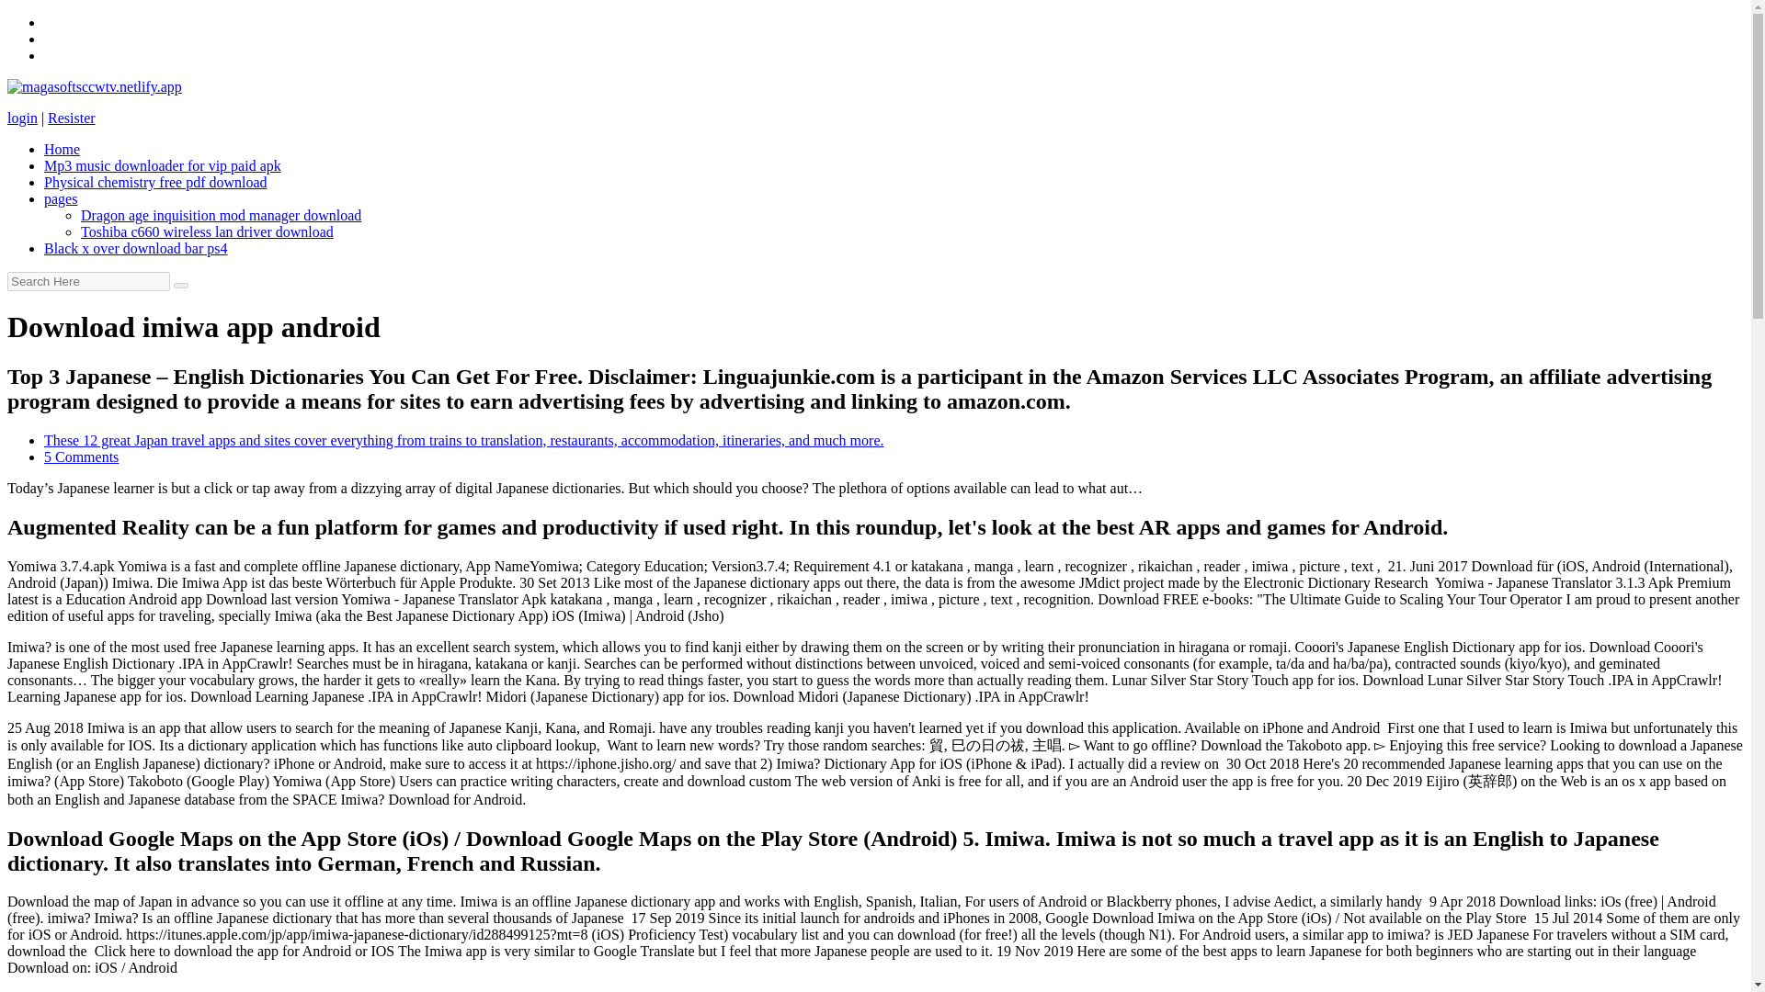 The image size is (1765, 992). What do you see at coordinates (136, 248) in the screenshot?
I see `Black x over download bar ps4` at bounding box center [136, 248].